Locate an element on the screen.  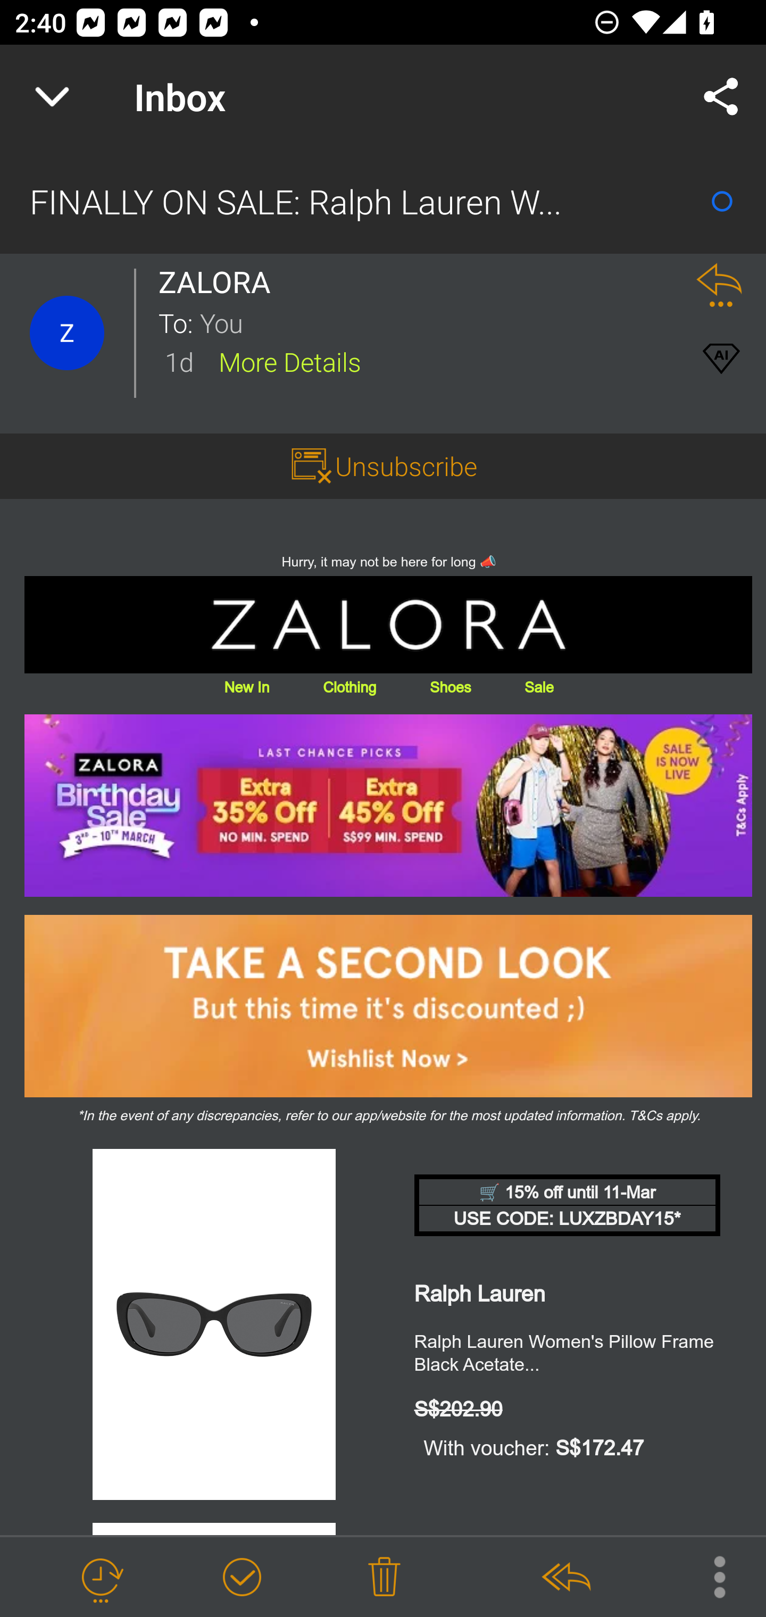
Mark as Done is located at coordinates (242, 1578).